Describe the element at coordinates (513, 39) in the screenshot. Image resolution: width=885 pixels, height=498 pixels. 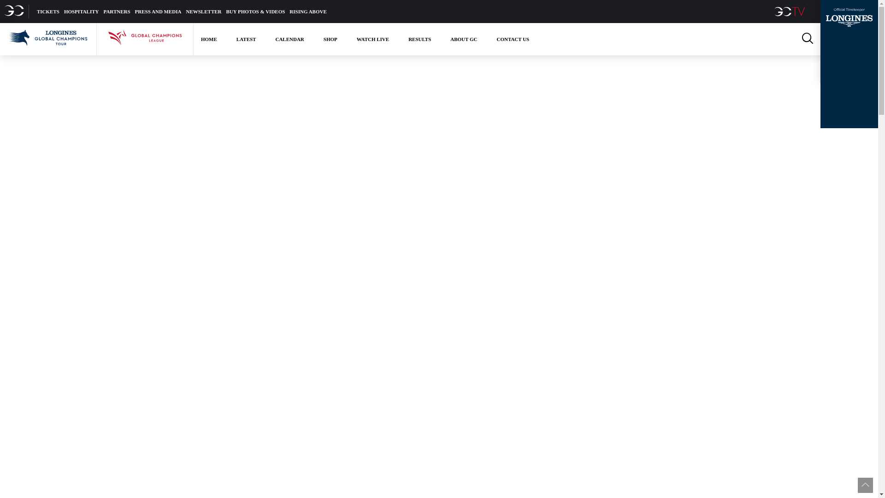
I see `CONTACT US` at that location.